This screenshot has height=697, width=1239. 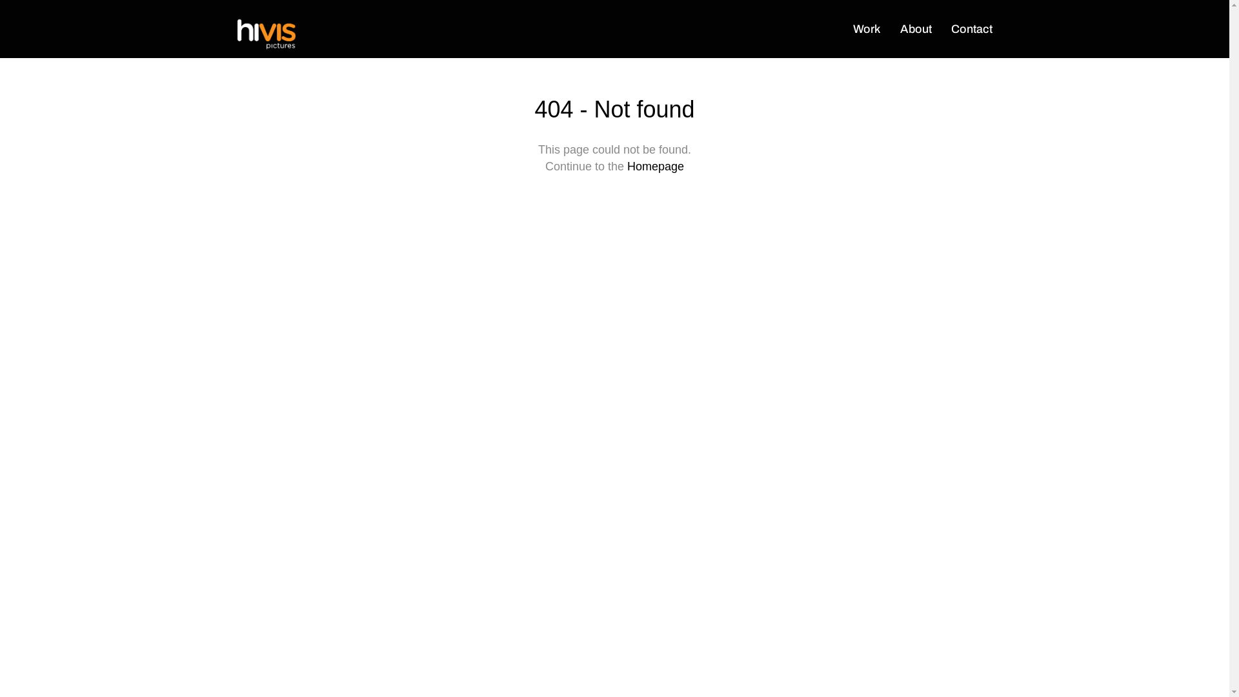 What do you see at coordinates (925, 28) in the screenshot?
I see `About` at bounding box center [925, 28].